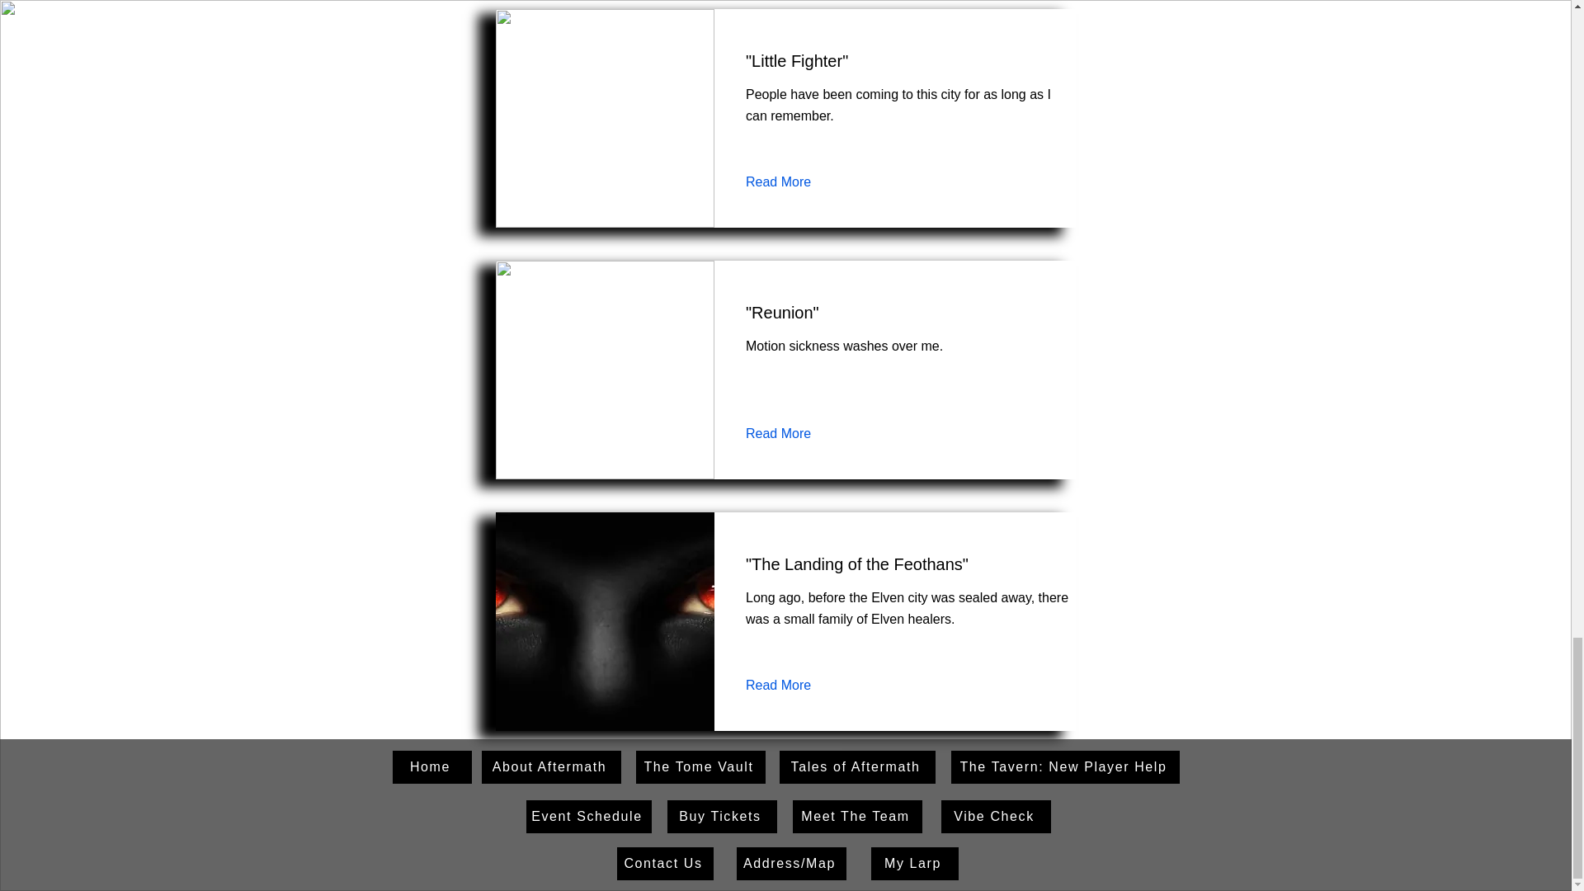 The image size is (1584, 891). Describe the element at coordinates (1064, 767) in the screenshot. I see `The Tavern: New Player Help` at that location.